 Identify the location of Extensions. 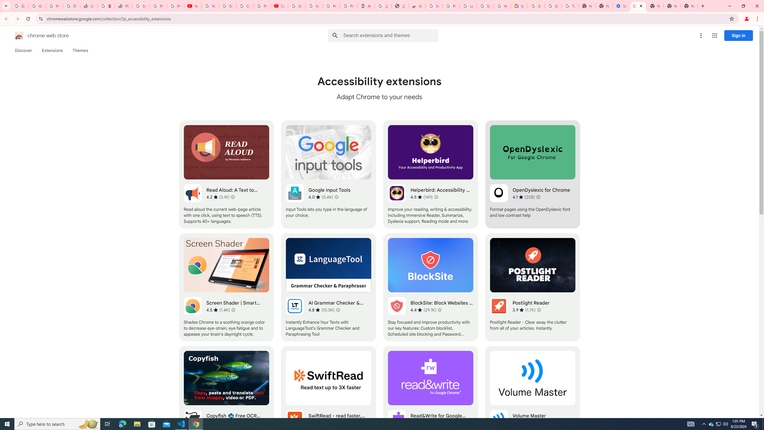
(52, 50).